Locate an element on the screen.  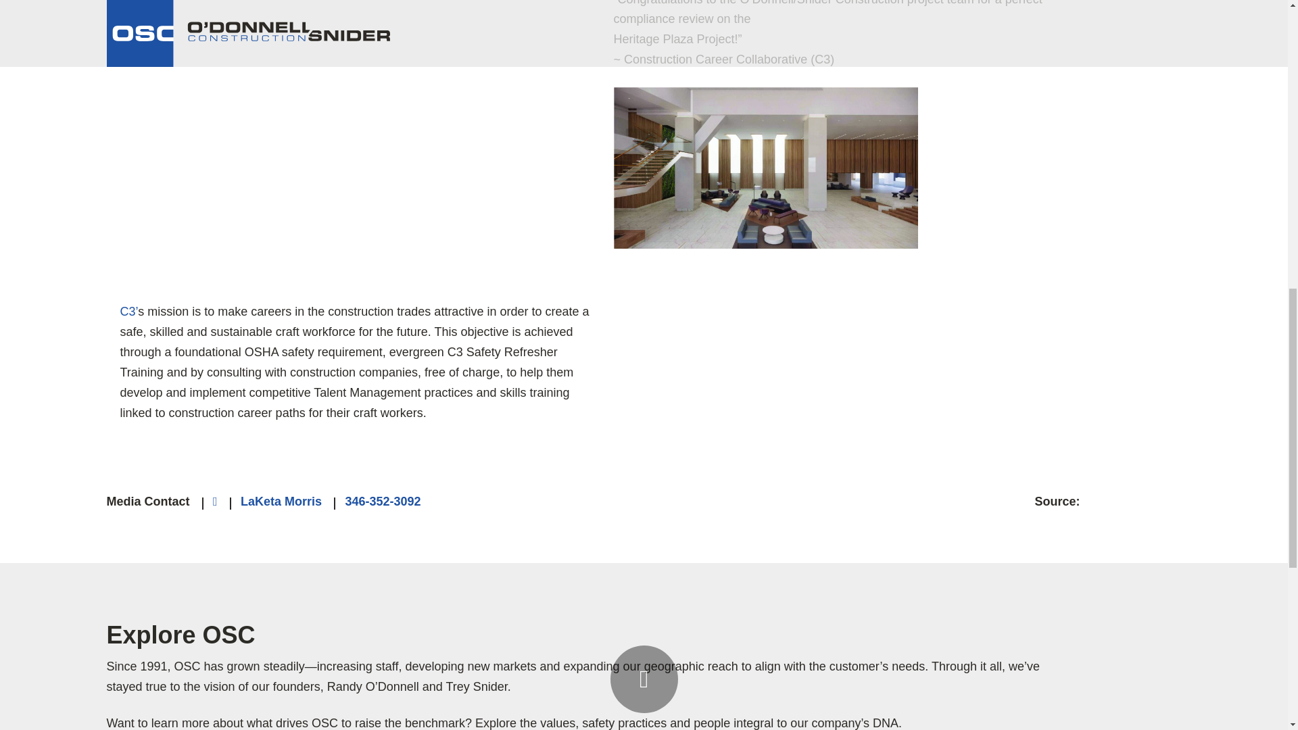
LaKeta Morris is located at coordinates (281, 502).